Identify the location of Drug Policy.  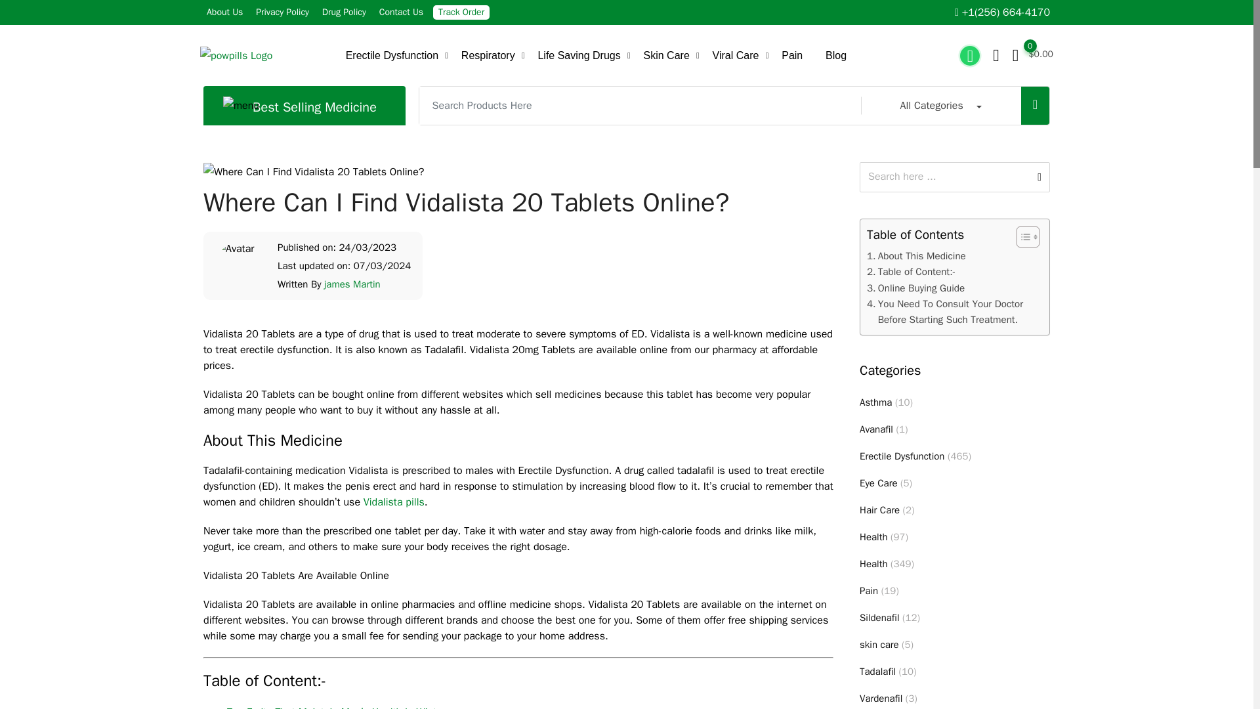
(344, 12).